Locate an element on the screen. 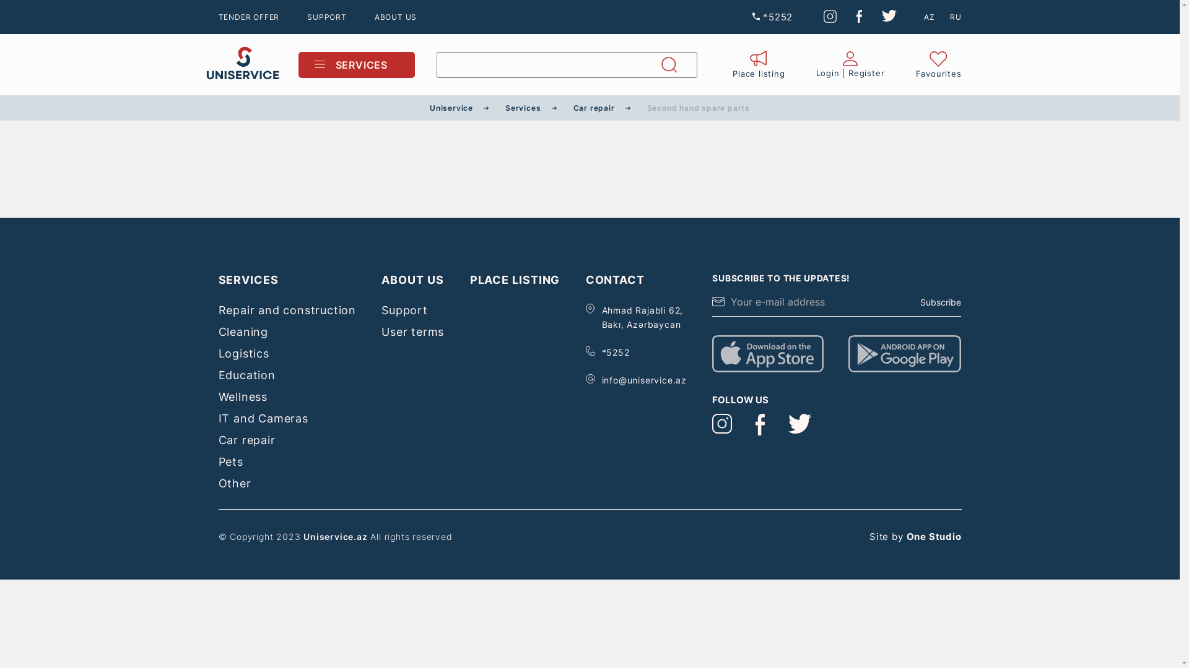  SERVICES is located at coordinates (357, 65).